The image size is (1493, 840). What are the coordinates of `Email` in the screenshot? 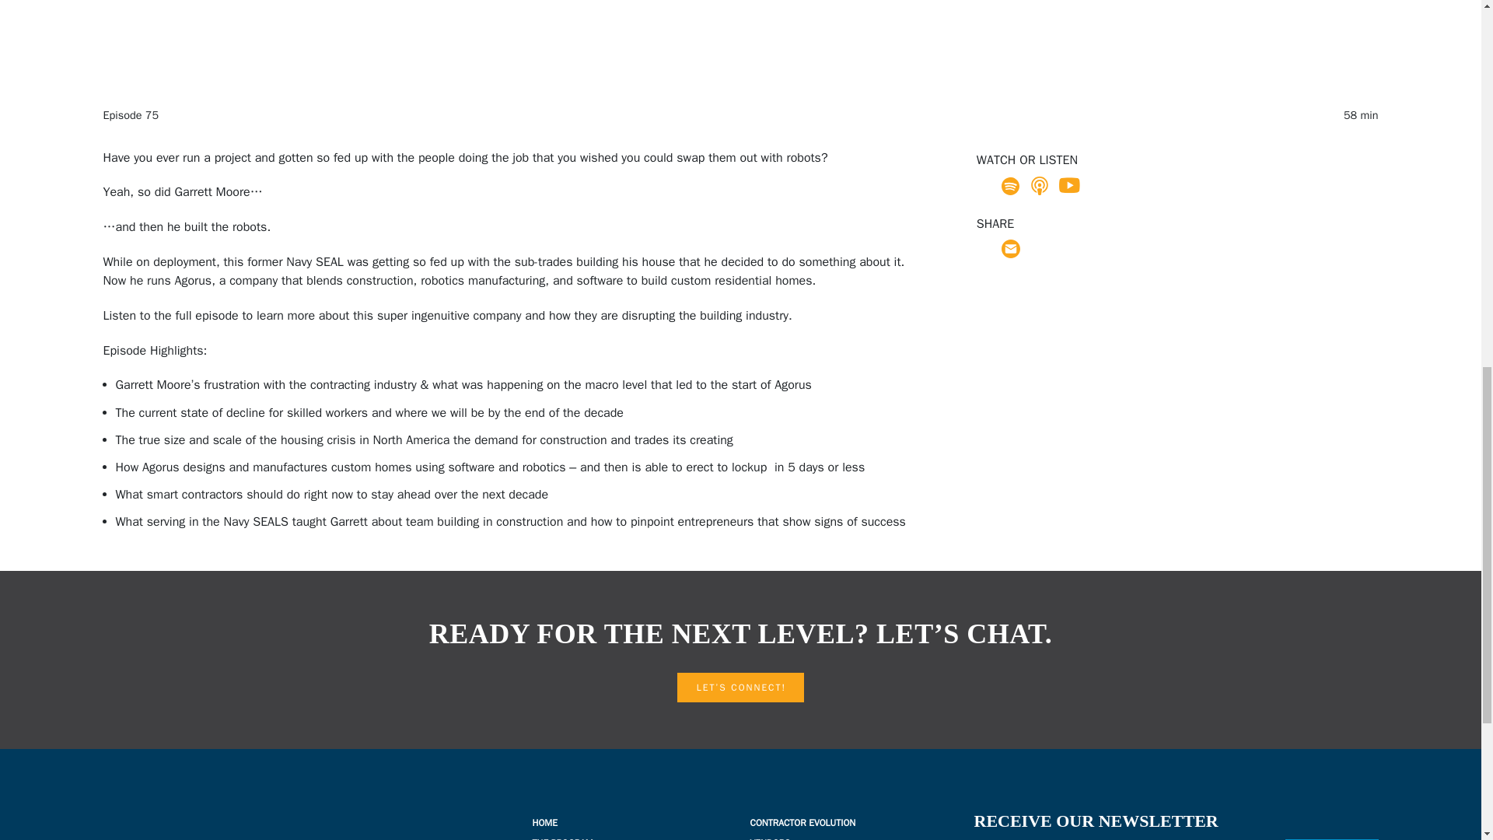 It's located at (1011, 248).